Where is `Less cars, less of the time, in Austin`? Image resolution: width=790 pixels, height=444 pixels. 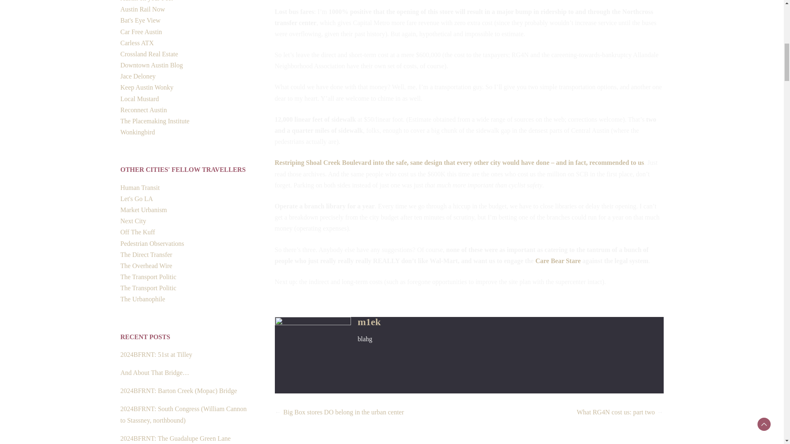
Less cars, less of the time, in Austin is located at coordinates (137, 43).